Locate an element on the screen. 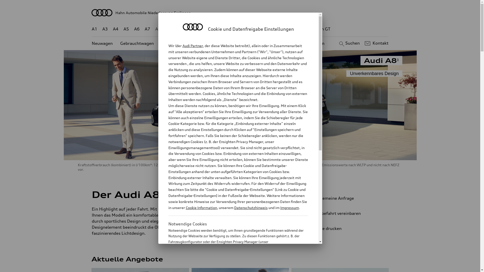  Kontakt is located at coordinates (376, 43).